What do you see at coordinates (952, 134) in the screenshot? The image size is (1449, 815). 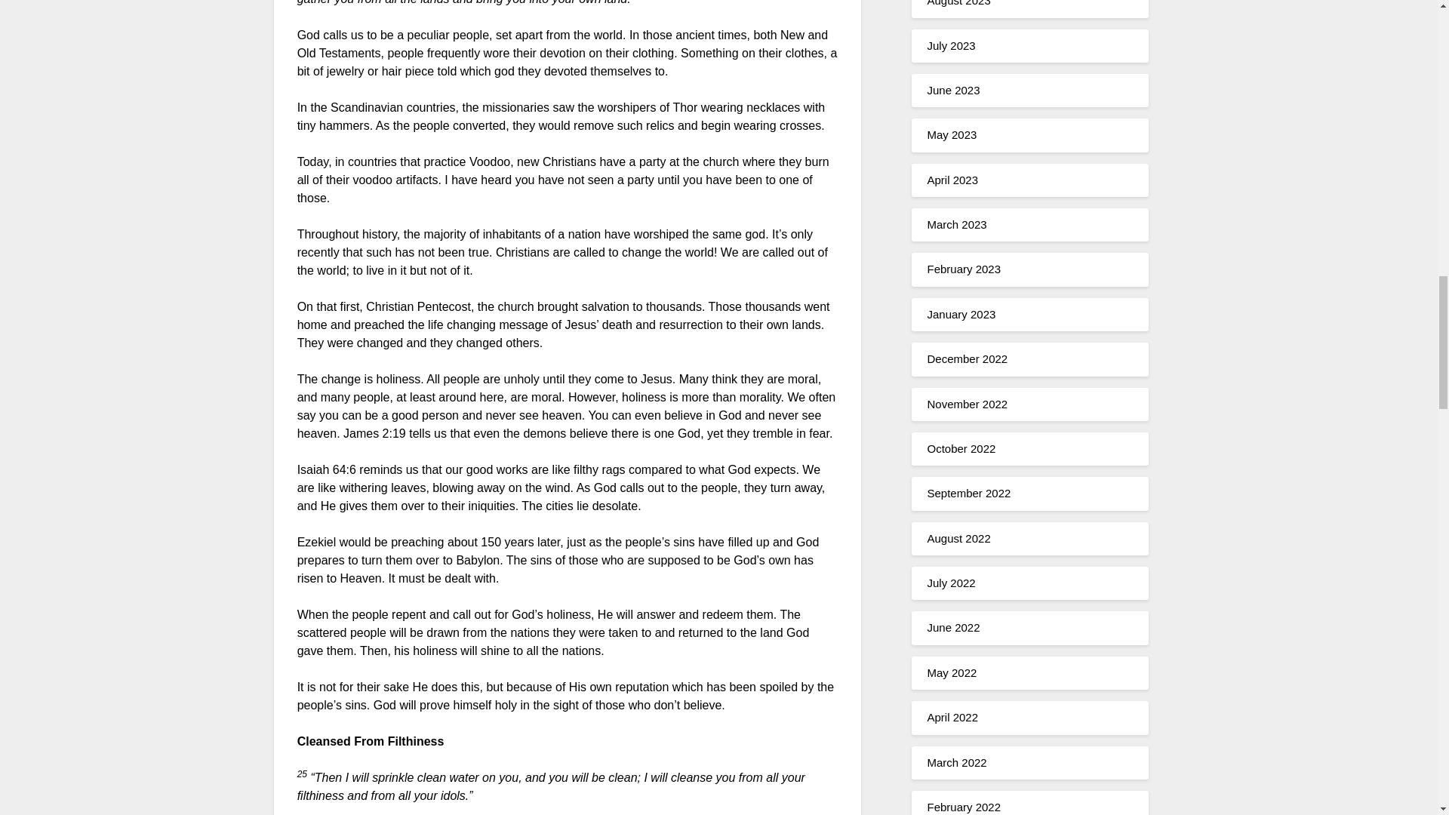 I see `May 2023` at bounding box center [952, 134].